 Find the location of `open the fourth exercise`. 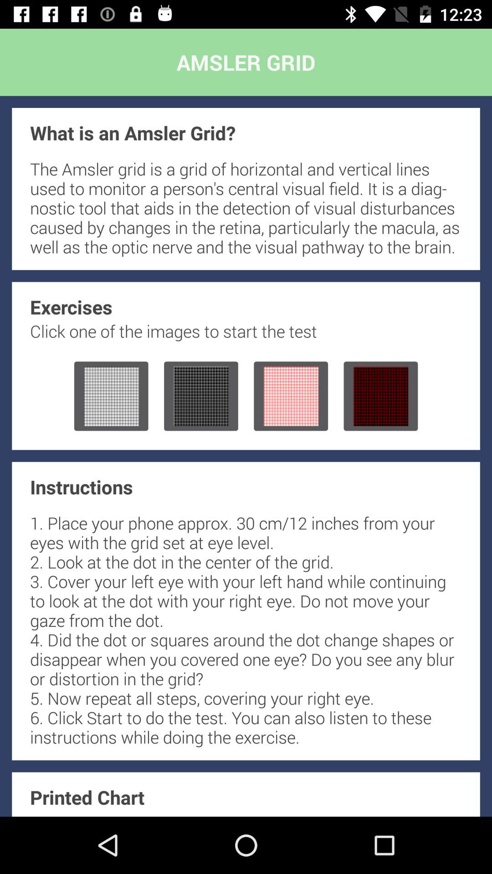

open the fourth exercise is located at coordinates (381, 396).